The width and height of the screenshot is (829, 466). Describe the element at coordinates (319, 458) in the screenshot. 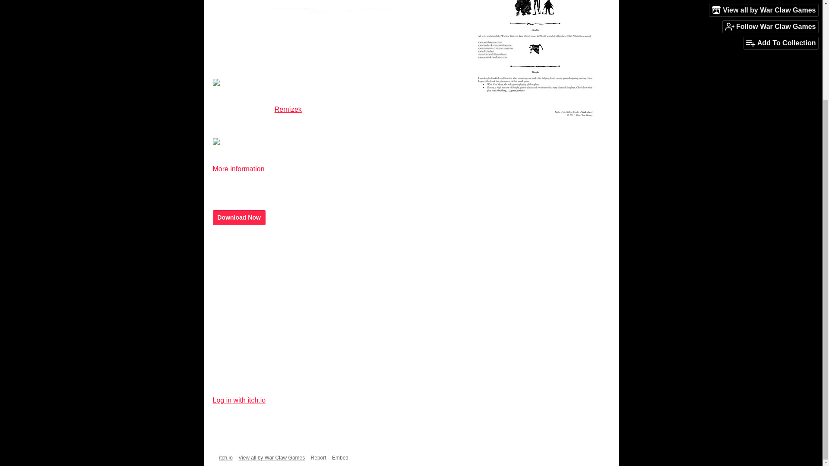

I see `Report` at that location.